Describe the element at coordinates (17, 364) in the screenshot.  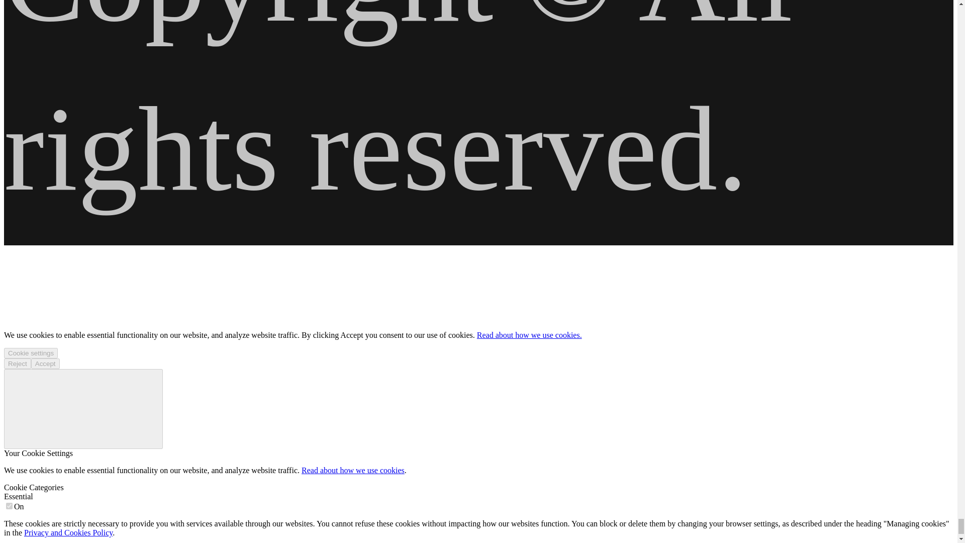
I see `Reject` at that location.